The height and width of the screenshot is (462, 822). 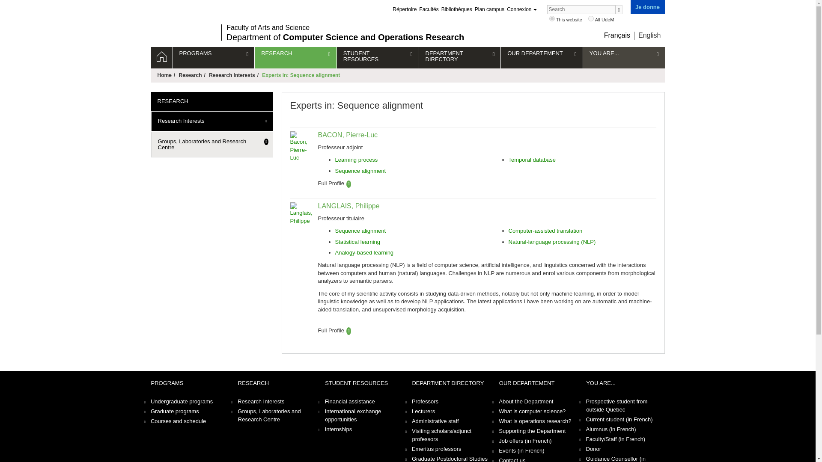 What do you see at coordinates (649, 35) in the screenshot?
I see `English` at bounding box center [649, 35].